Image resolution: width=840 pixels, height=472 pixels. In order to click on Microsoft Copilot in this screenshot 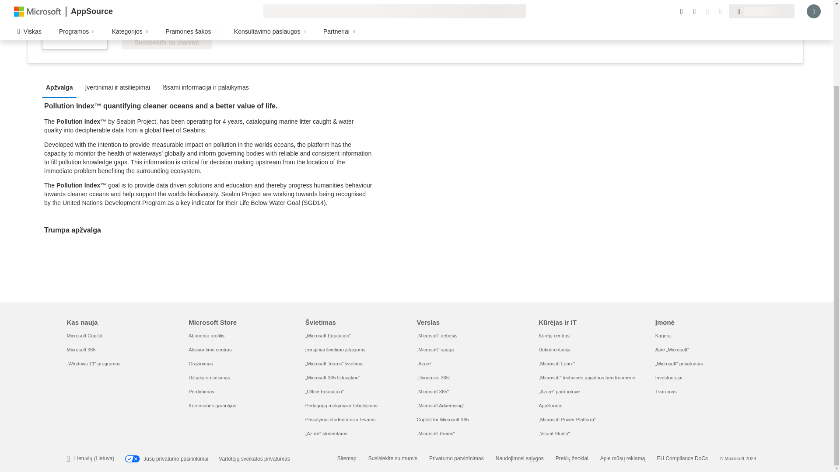, I will do `click(84, 336)`.